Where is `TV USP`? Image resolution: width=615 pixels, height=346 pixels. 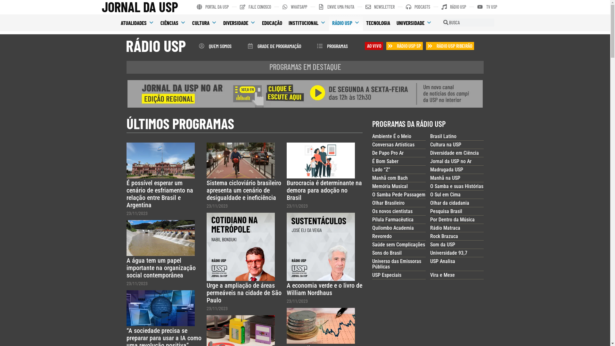 TV USP is located at coordinates (487, 7).